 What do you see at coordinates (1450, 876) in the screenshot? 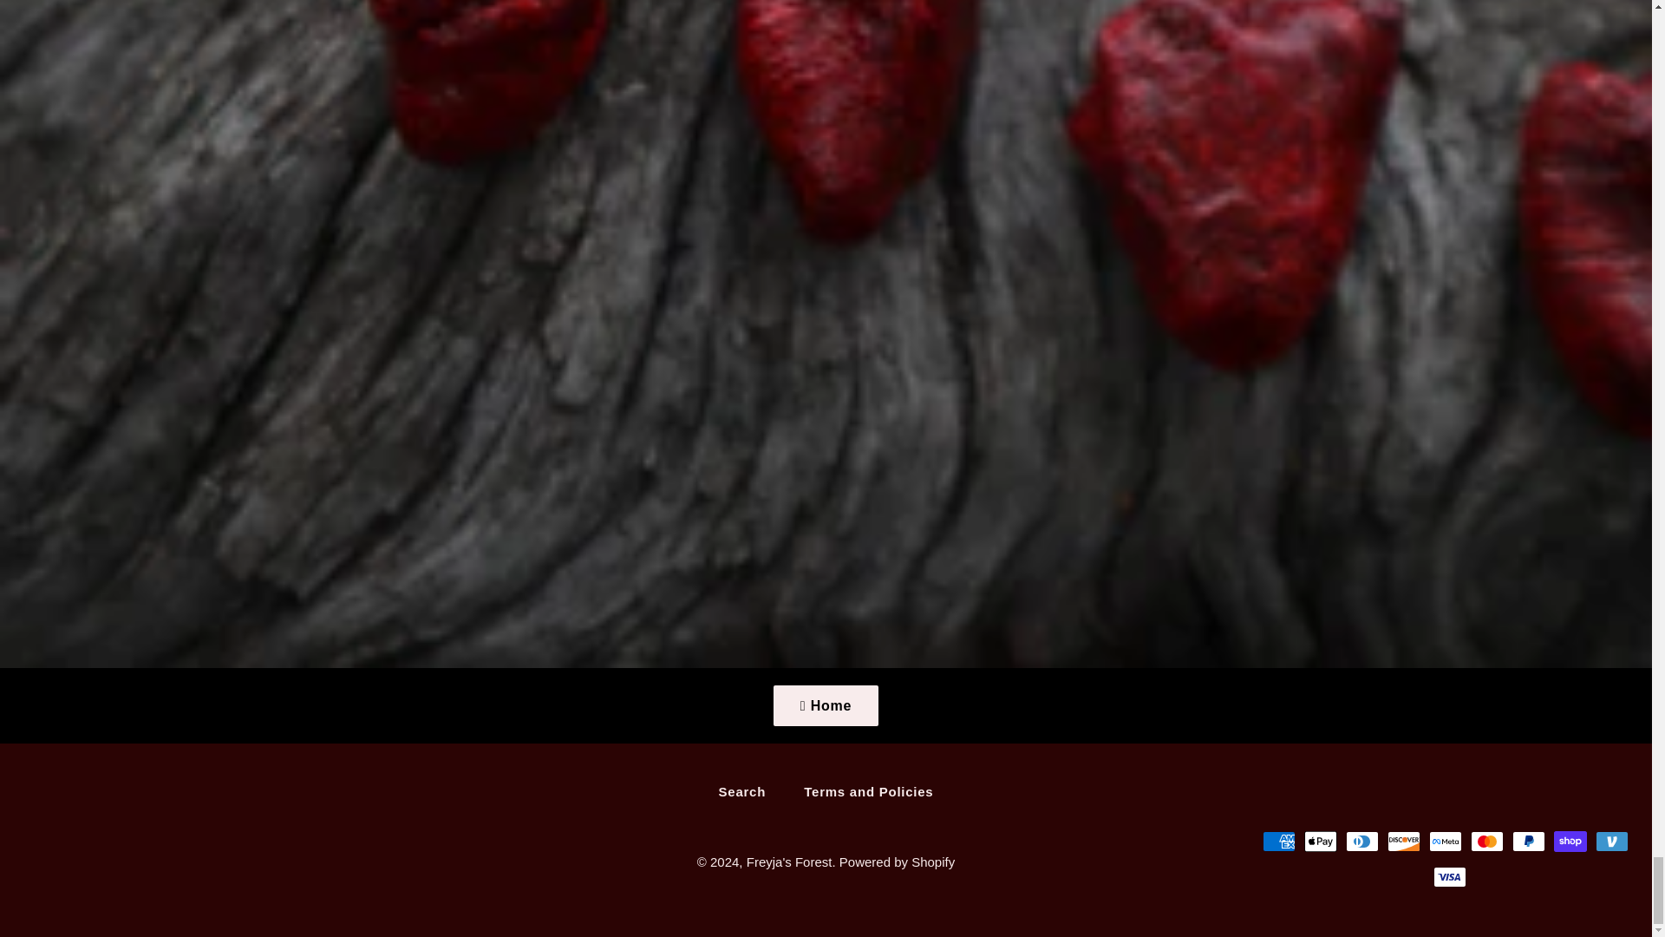
I see `Visa` at bounding box center [1450, 876].